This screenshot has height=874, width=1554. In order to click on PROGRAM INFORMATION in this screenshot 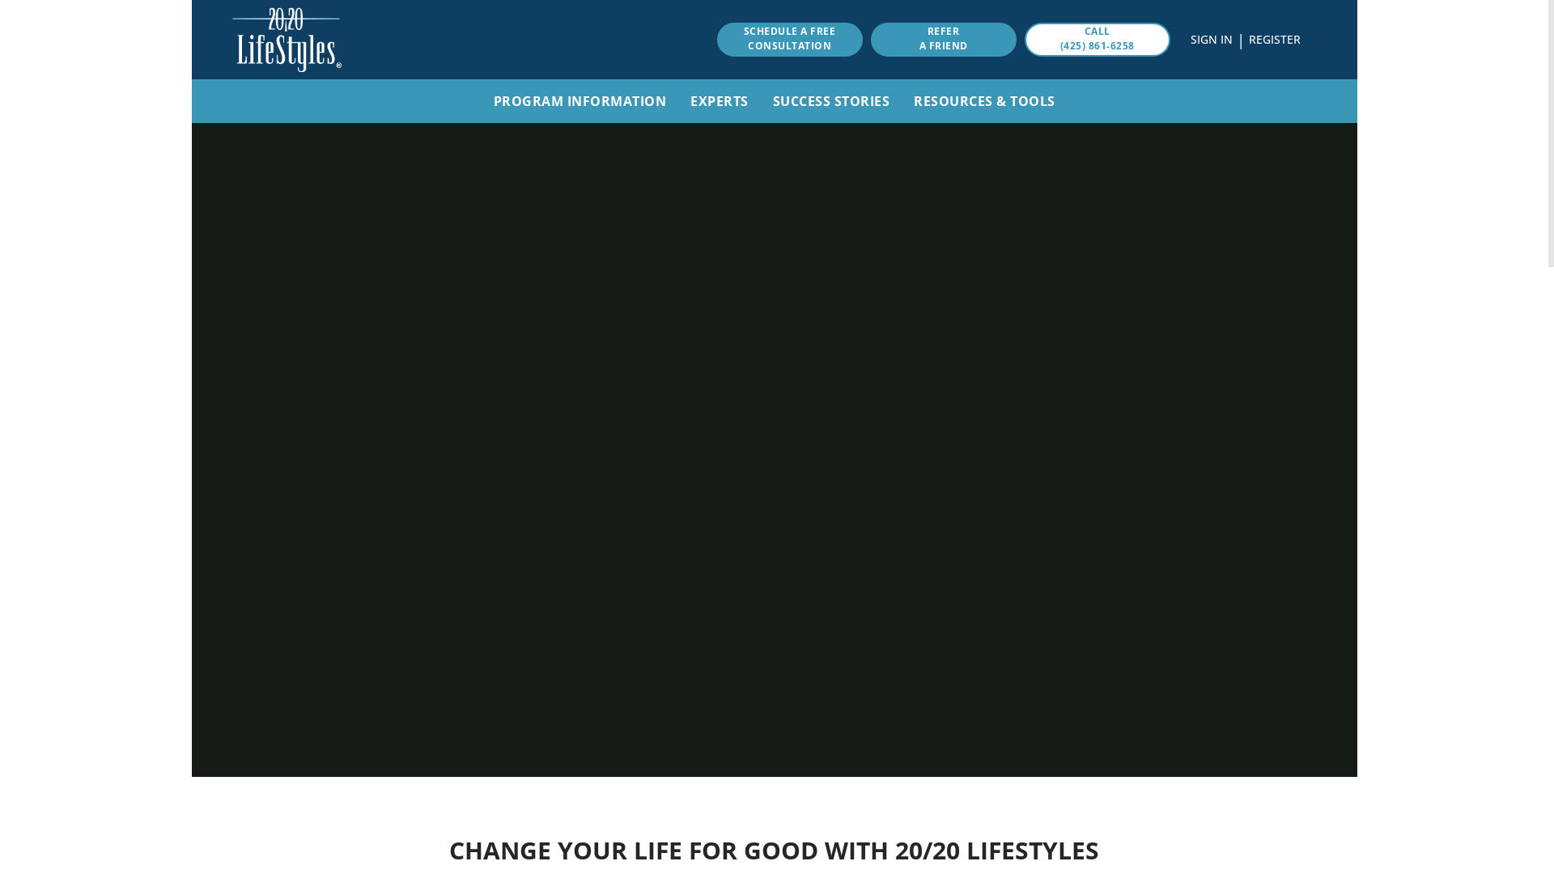, I will do `click(580, 101)`.